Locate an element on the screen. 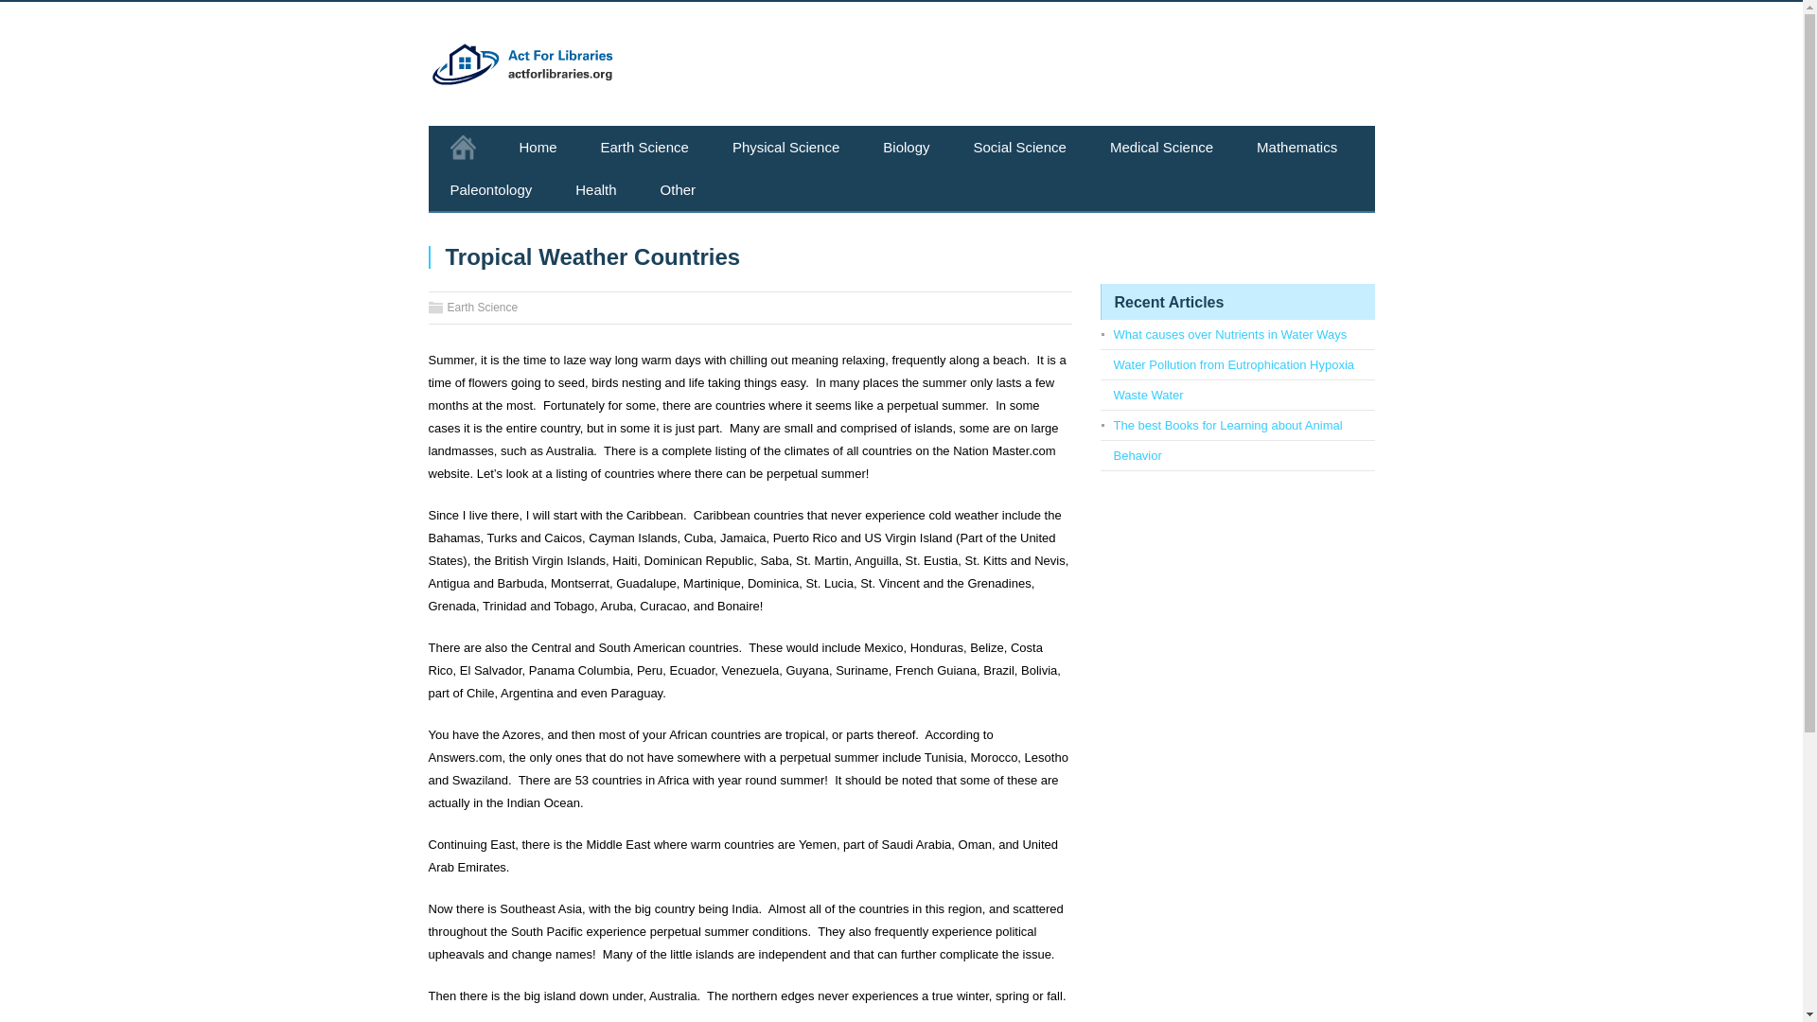 This screenshot has width=1817, height=1022. The best Books for Learning about Animal Behavior is located at coordinates (1226, 440).